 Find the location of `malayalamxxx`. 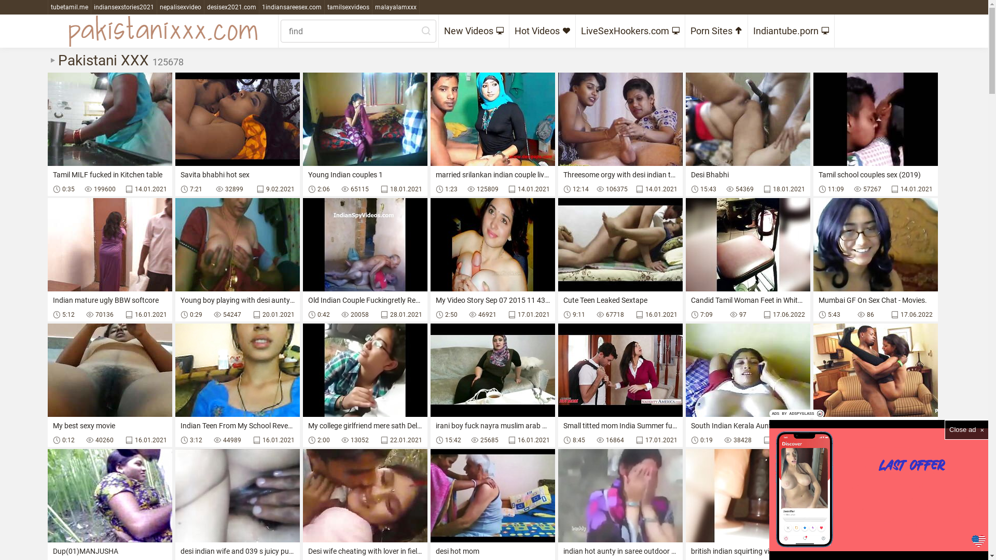

malayalamxxx is located at coordinates (396, 7).